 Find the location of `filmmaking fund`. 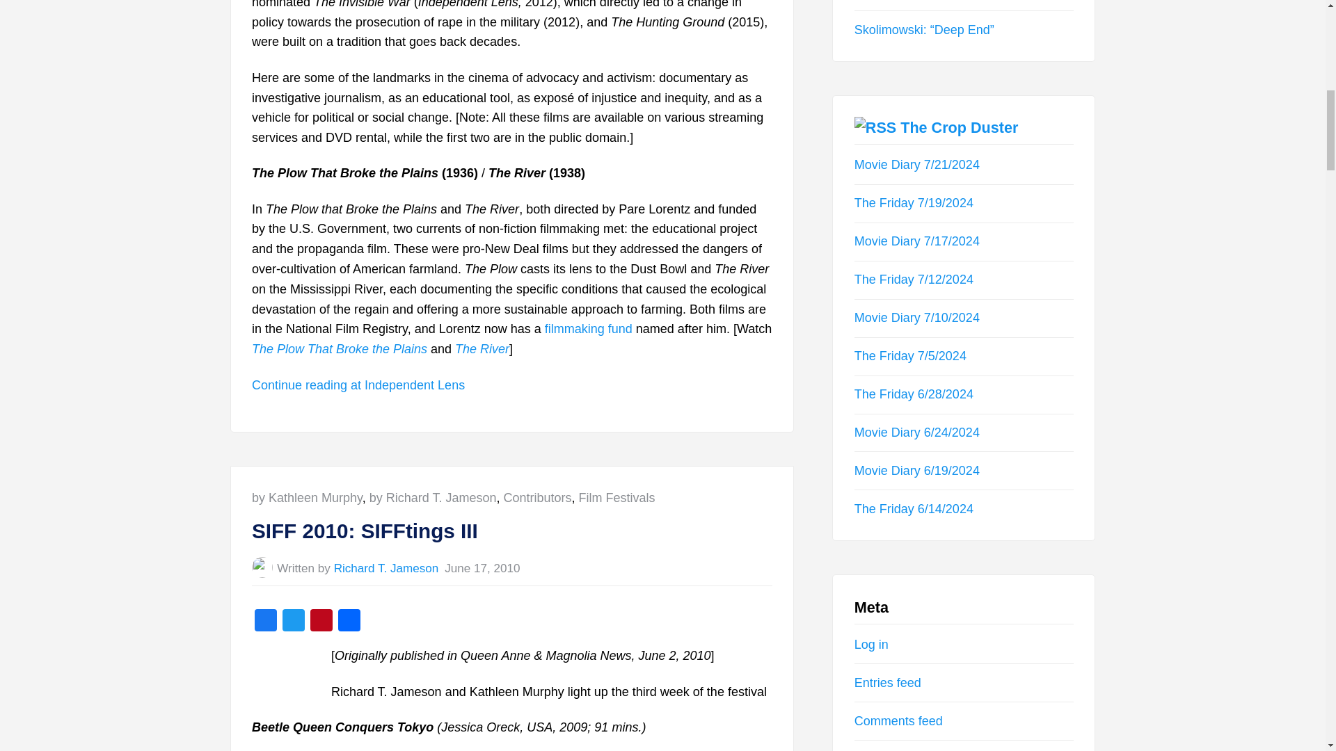

filmmaking fund is located at coordinates (589, 328).